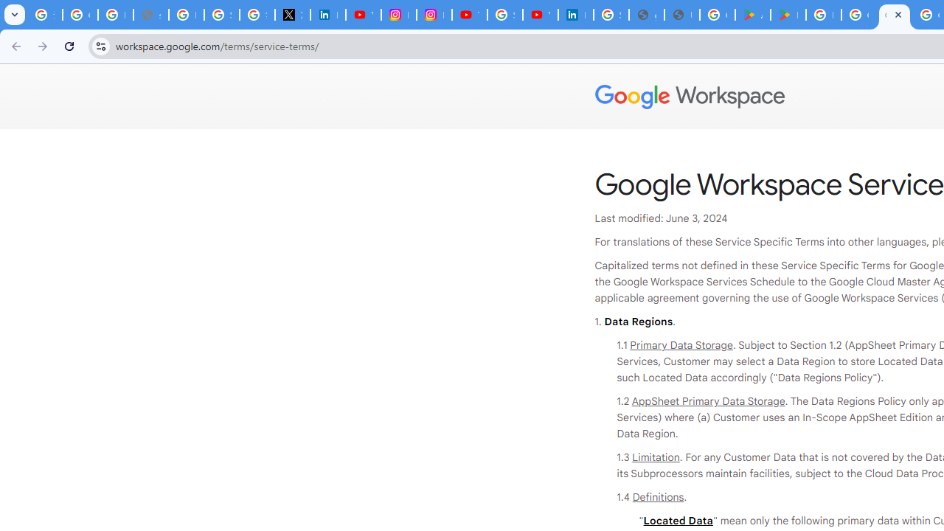  I want to click on Google Workspace - Specific Terms, so click(894, 15).